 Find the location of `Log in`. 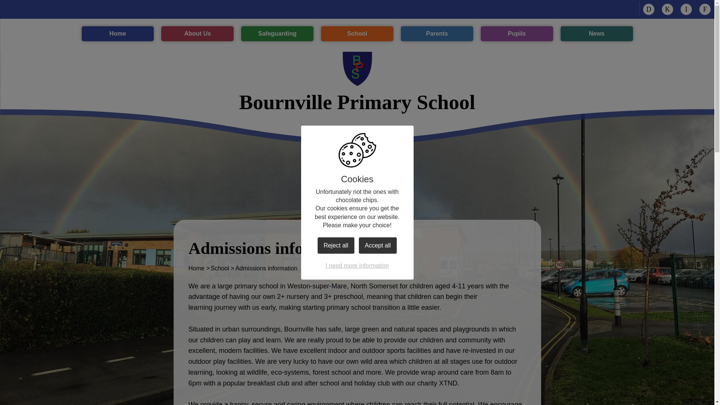

Log in is located at coordinates (118, 34).